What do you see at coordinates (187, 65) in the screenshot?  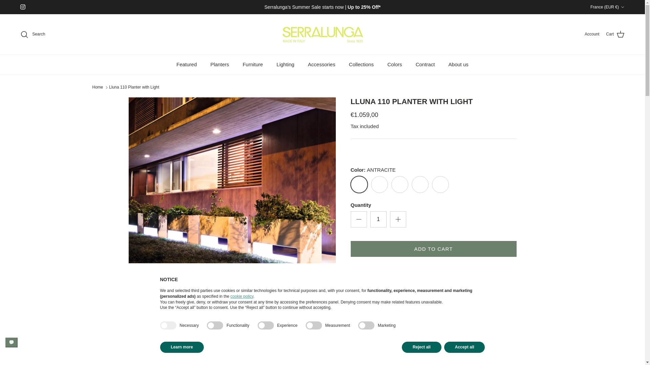 I see `Featured` at bounding box center [187, 65].